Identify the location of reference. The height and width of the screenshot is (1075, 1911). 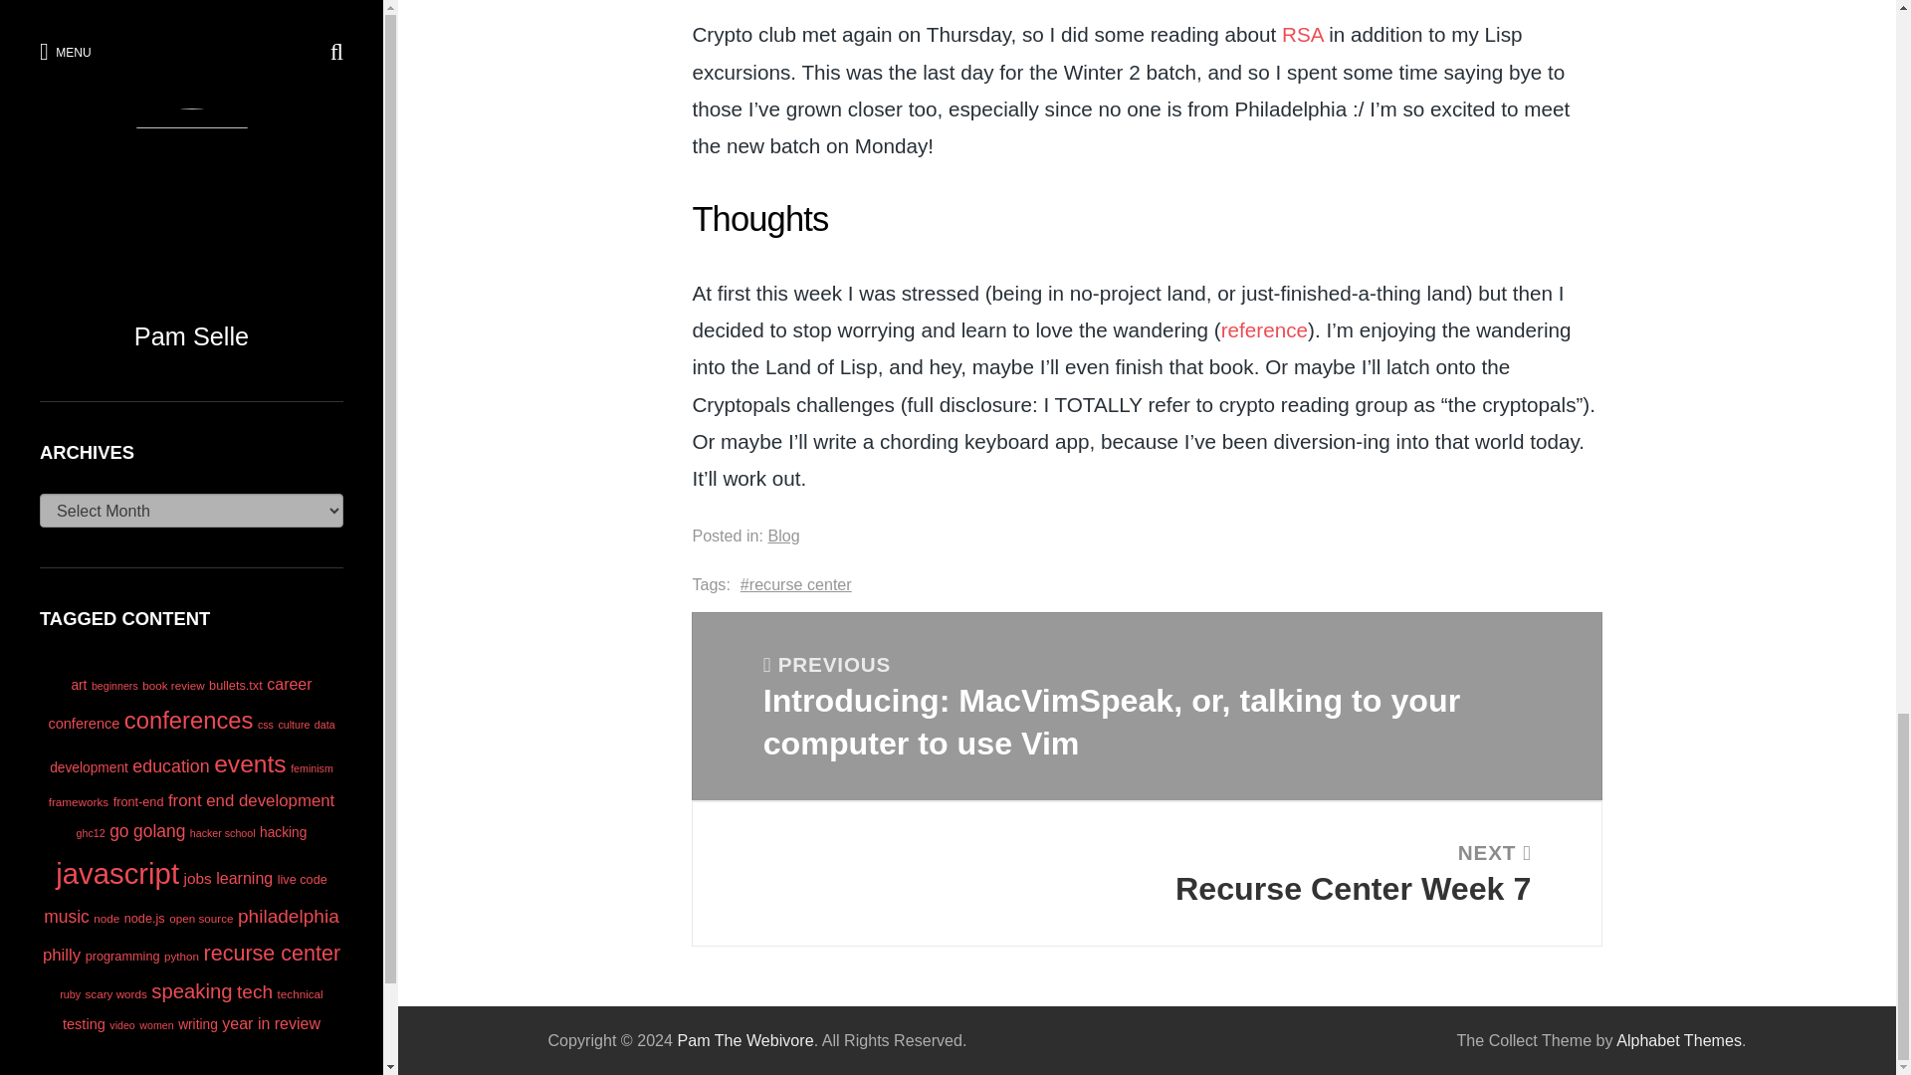
(1147, 874).